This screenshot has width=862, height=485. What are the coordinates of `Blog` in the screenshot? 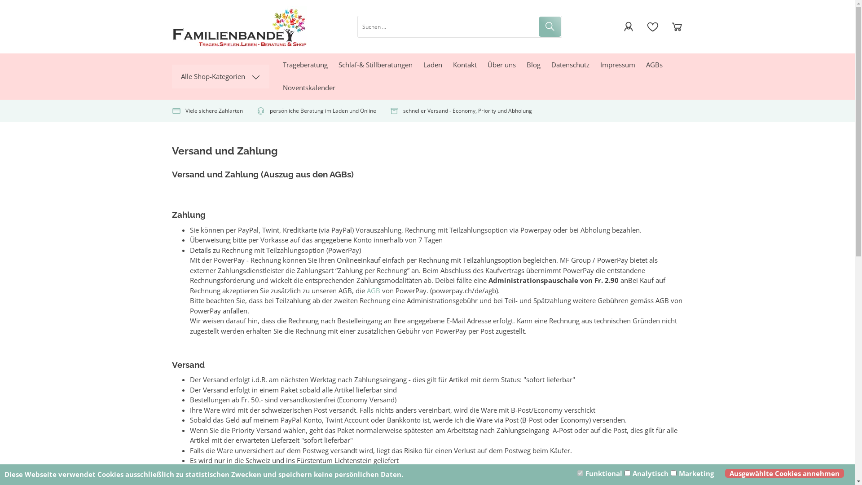 It's located at (533, 65).